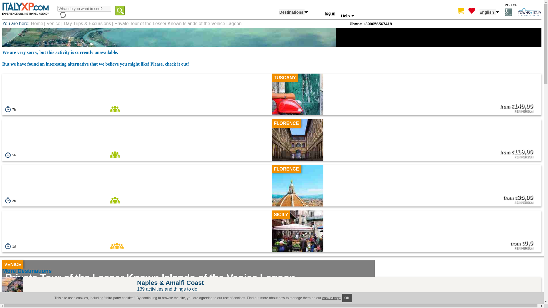 The image size is (548, 308). Describe the element at coordinates (53, 23) in the screenshot. I see `Venice` at that location.